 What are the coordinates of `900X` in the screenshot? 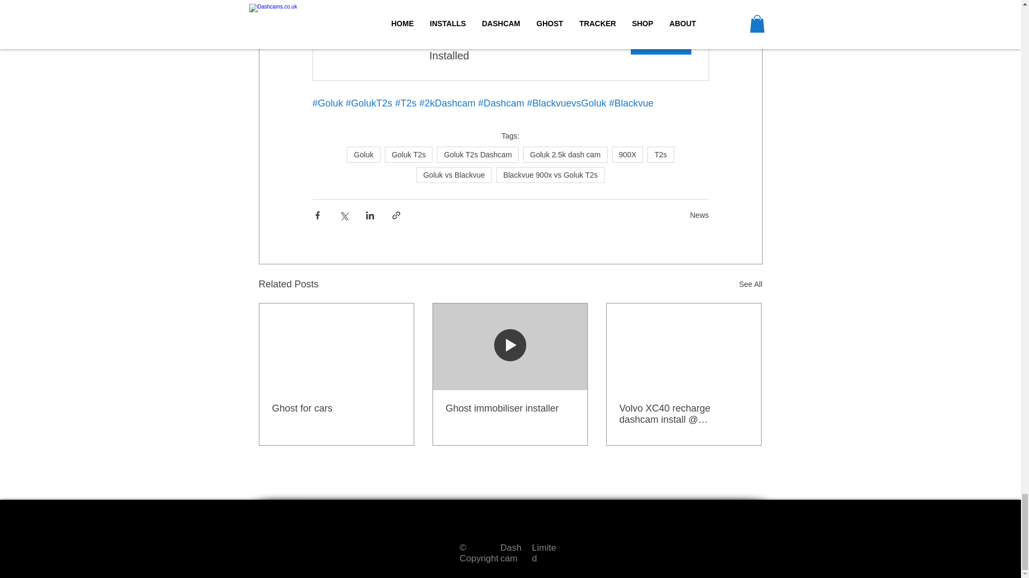 It's located at (628, 154).